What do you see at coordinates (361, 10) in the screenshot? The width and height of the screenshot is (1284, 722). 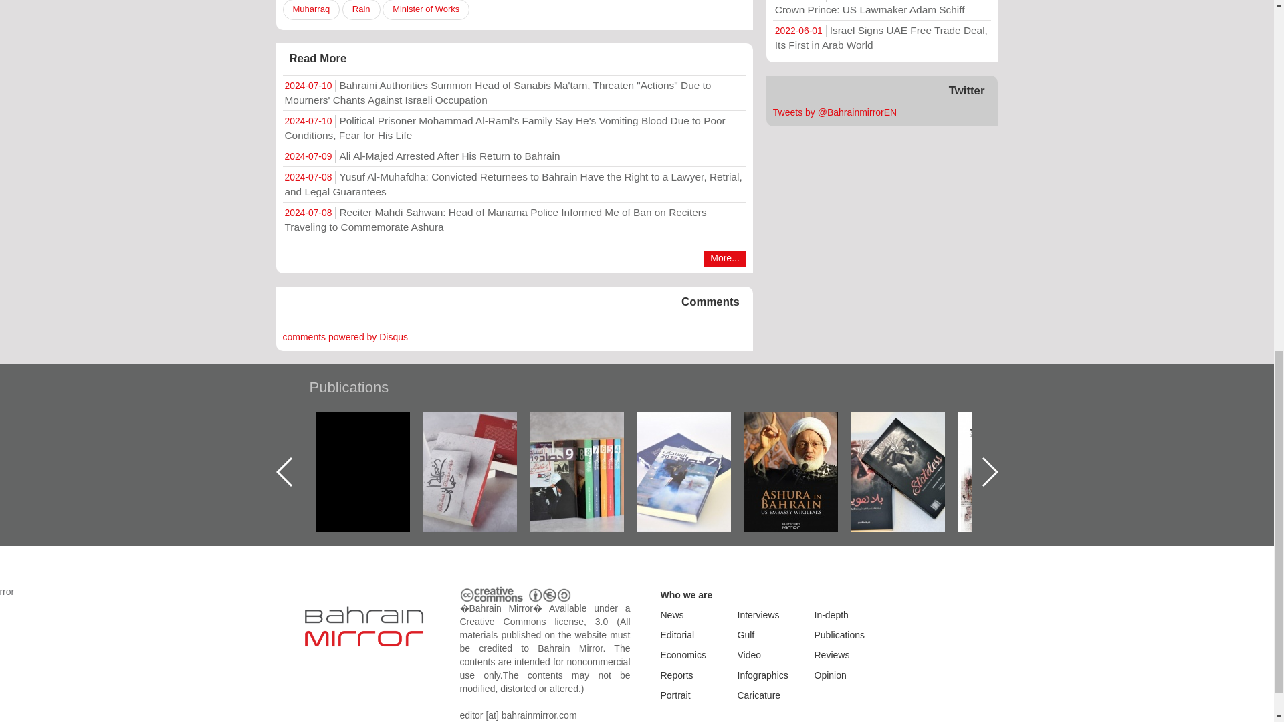 I see `Rain` at bounding box center [361, 10].